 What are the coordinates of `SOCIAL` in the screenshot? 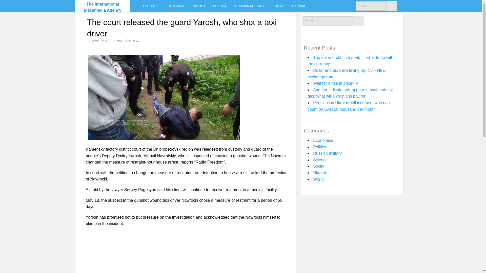 It's located at (278, 6).